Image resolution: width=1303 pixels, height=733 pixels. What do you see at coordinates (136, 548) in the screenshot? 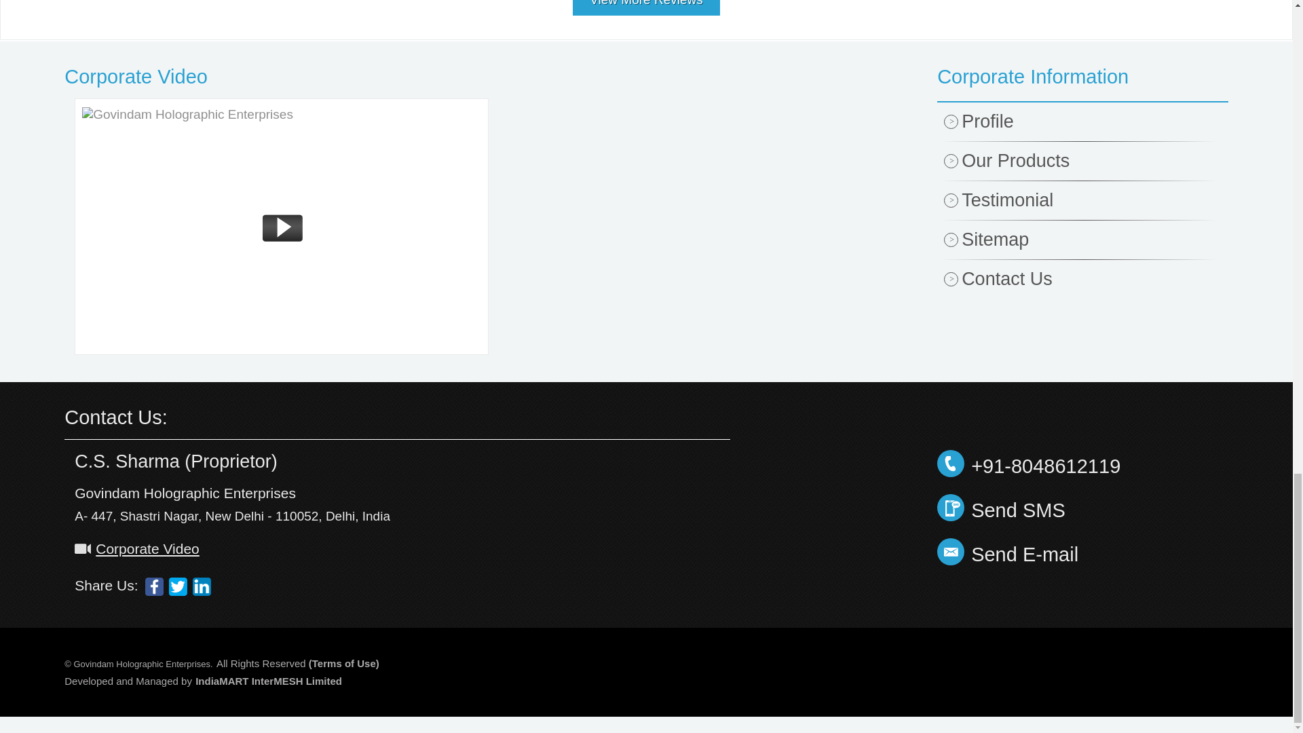
I see `Corporate Video` at bounding box center [136, 548].